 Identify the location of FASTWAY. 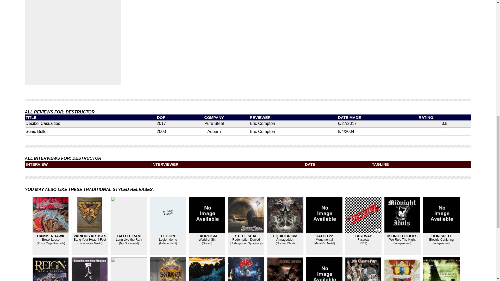
(363, 236).